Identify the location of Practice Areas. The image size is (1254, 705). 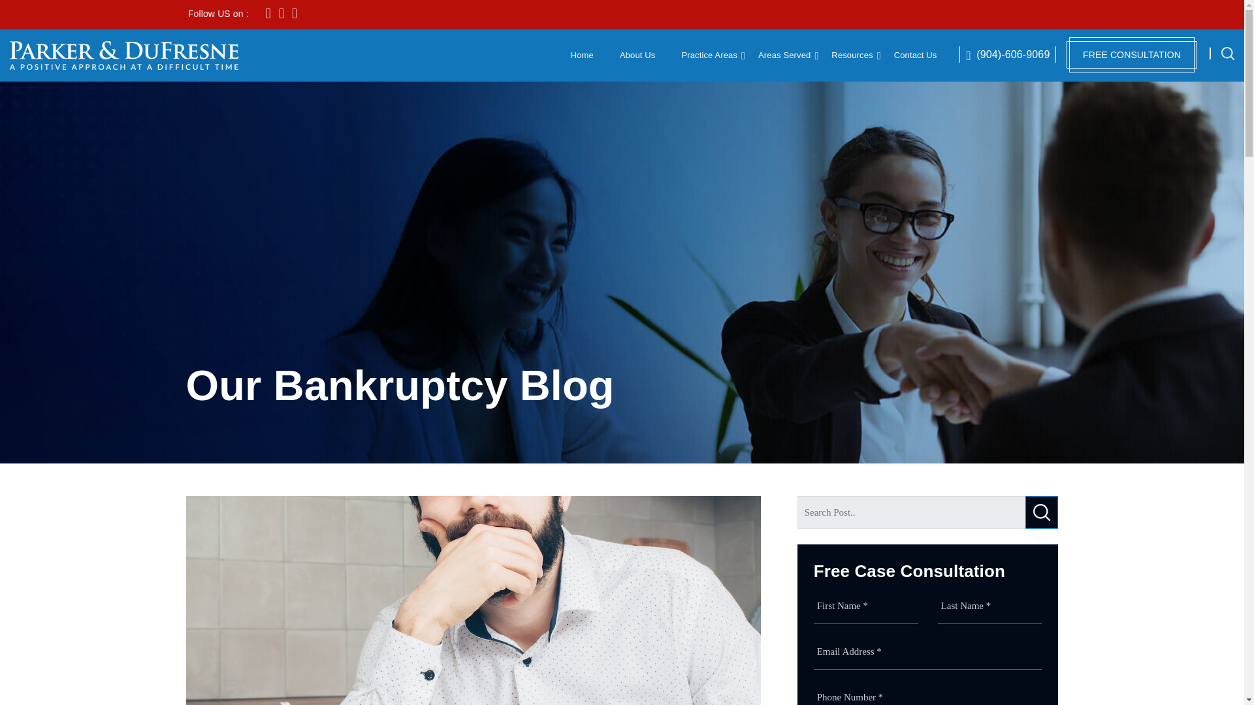
(709, 55).